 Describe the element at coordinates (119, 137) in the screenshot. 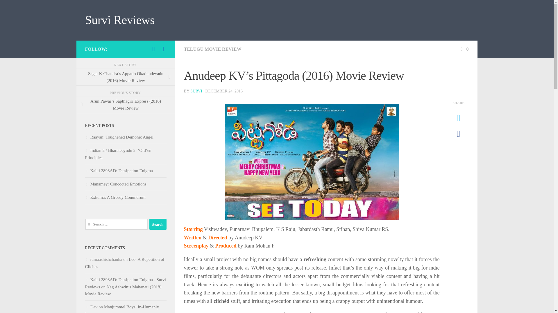

I see `Raayan: Toughened Demonic Angel` at that location.